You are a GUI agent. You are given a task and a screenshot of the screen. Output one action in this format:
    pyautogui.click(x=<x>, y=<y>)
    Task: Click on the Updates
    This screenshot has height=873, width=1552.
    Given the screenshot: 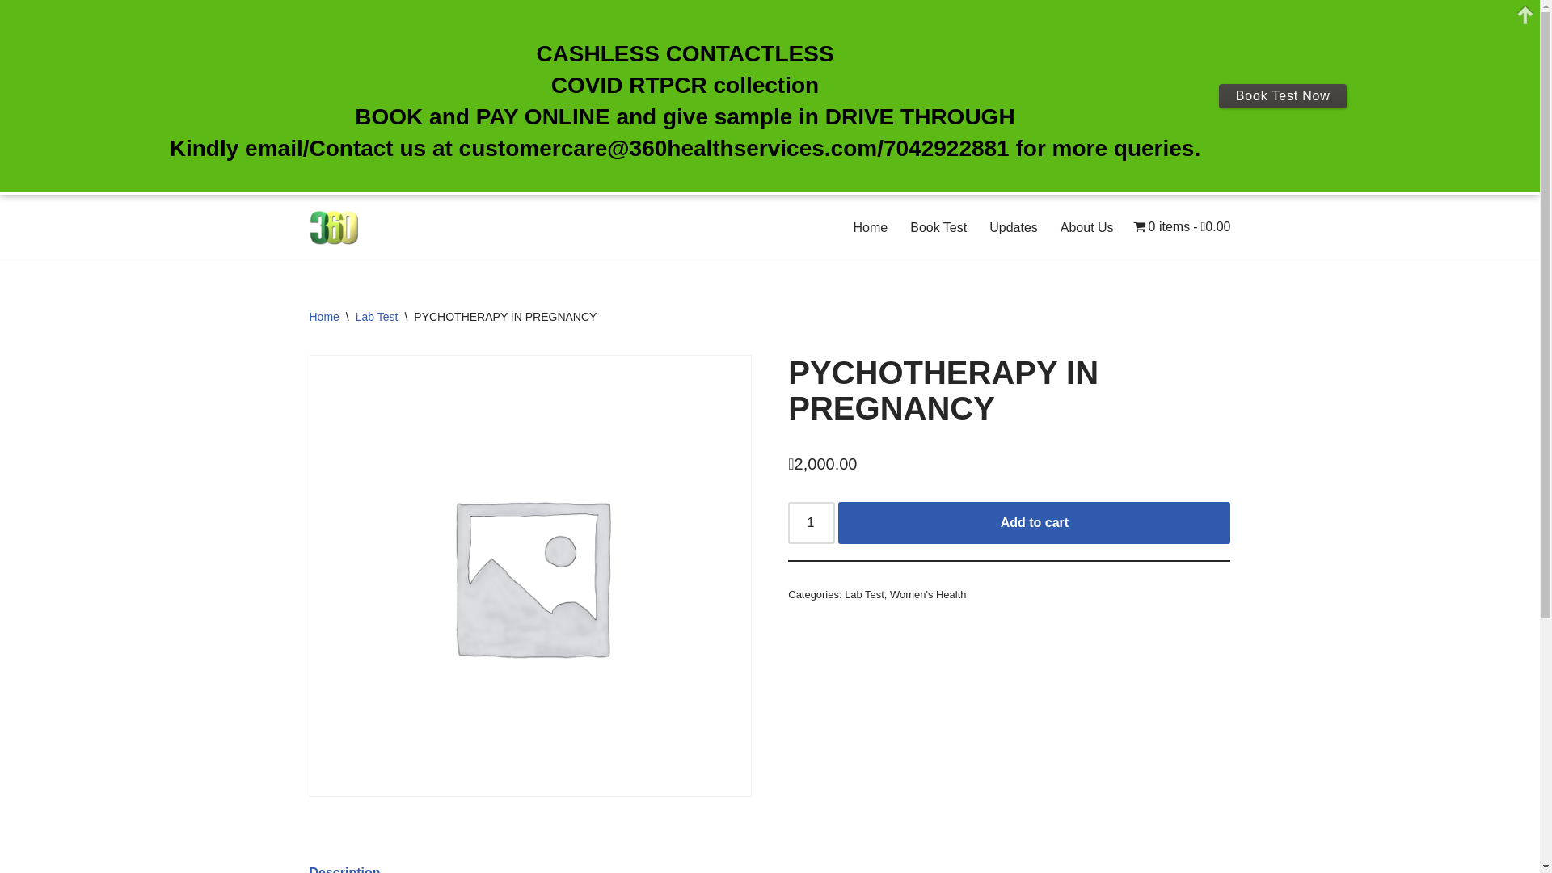 What is the action you would take?
    pyautogui.click(x=1014, y=228)
    